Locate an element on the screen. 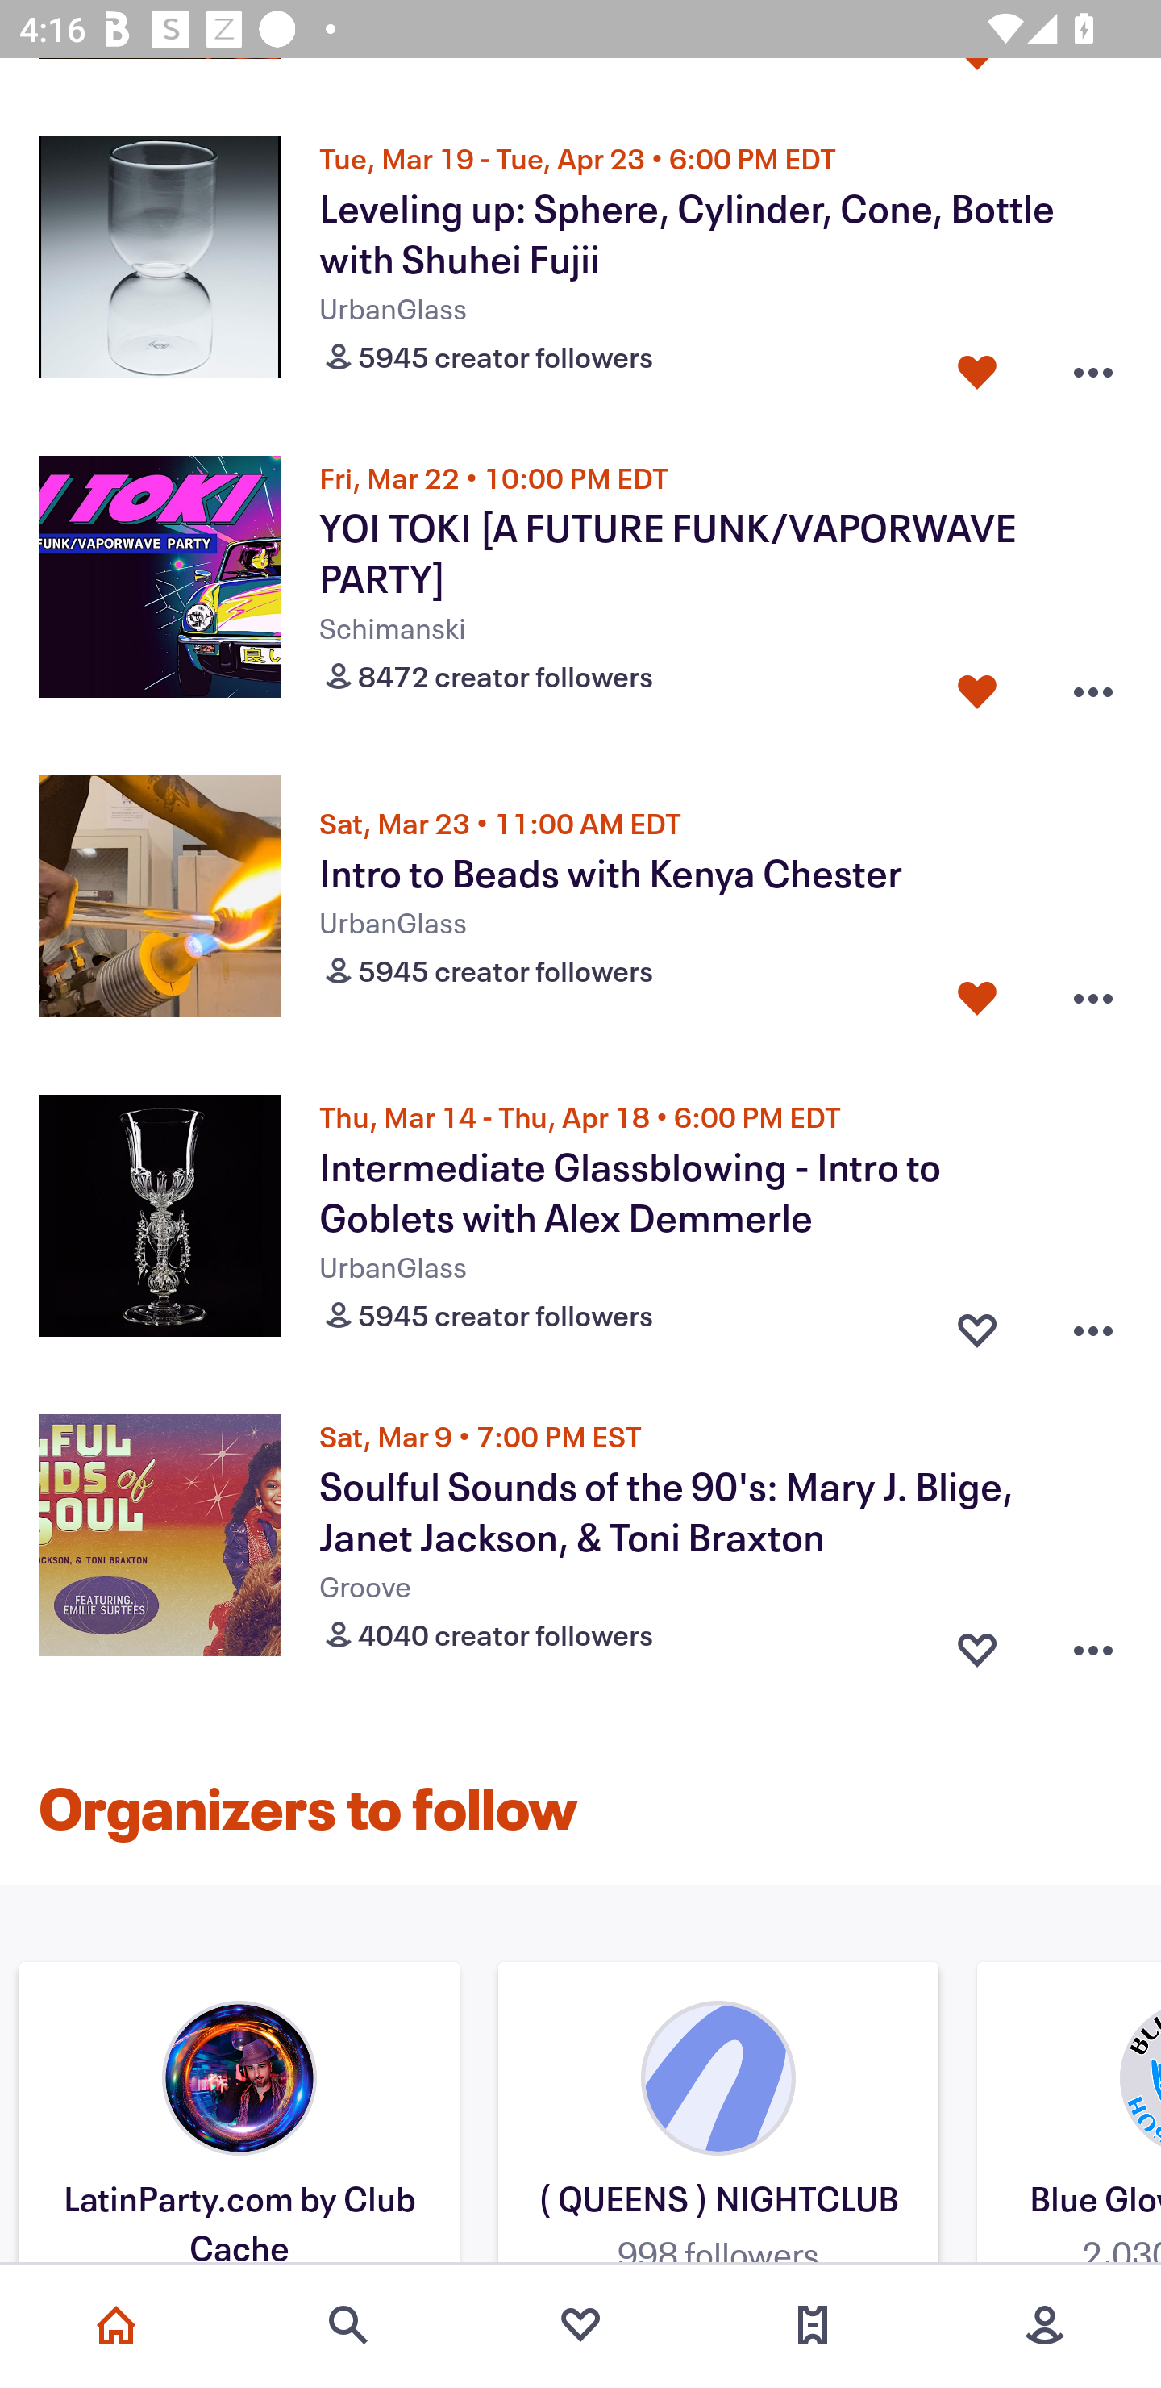 The width and height of the screenshot is (1161, 2388). Overflow menu button is located at coordinates (1093, 998).